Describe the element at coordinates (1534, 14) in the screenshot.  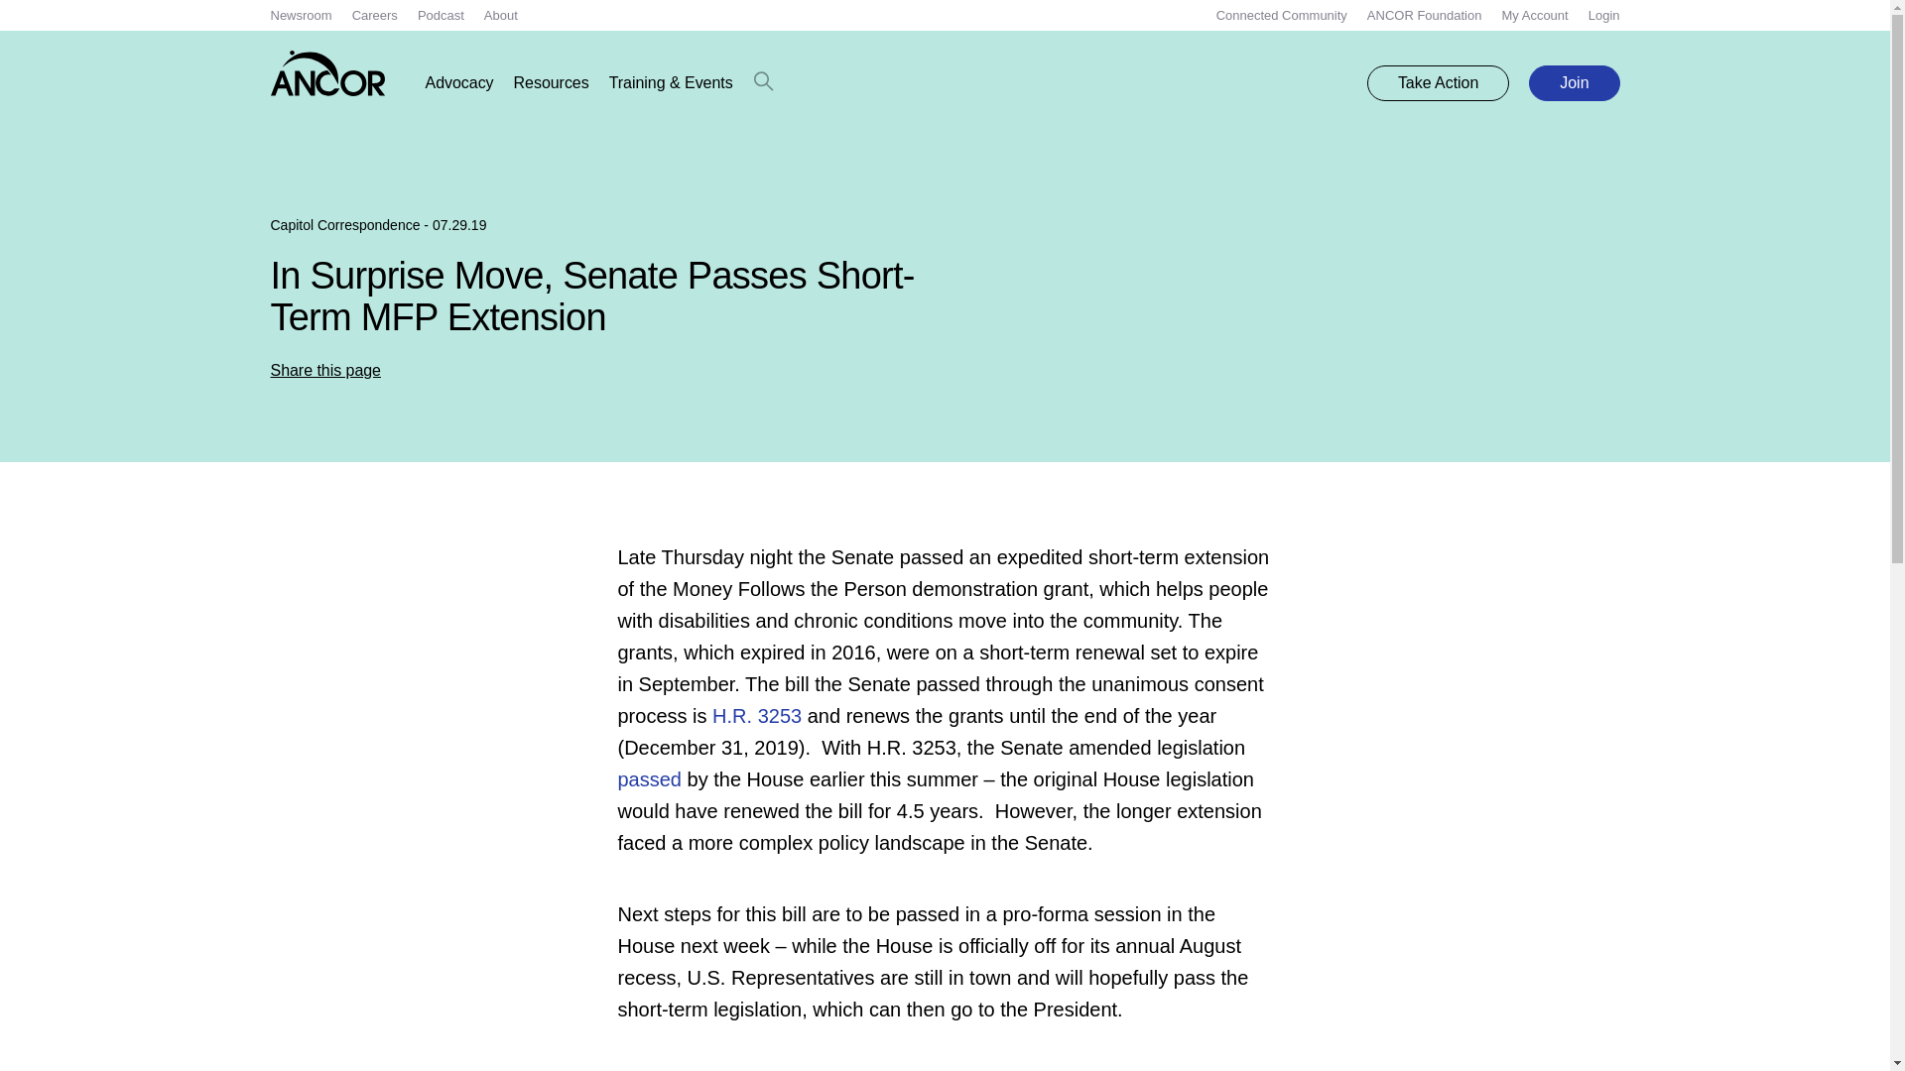
I see `My Account` at that location.